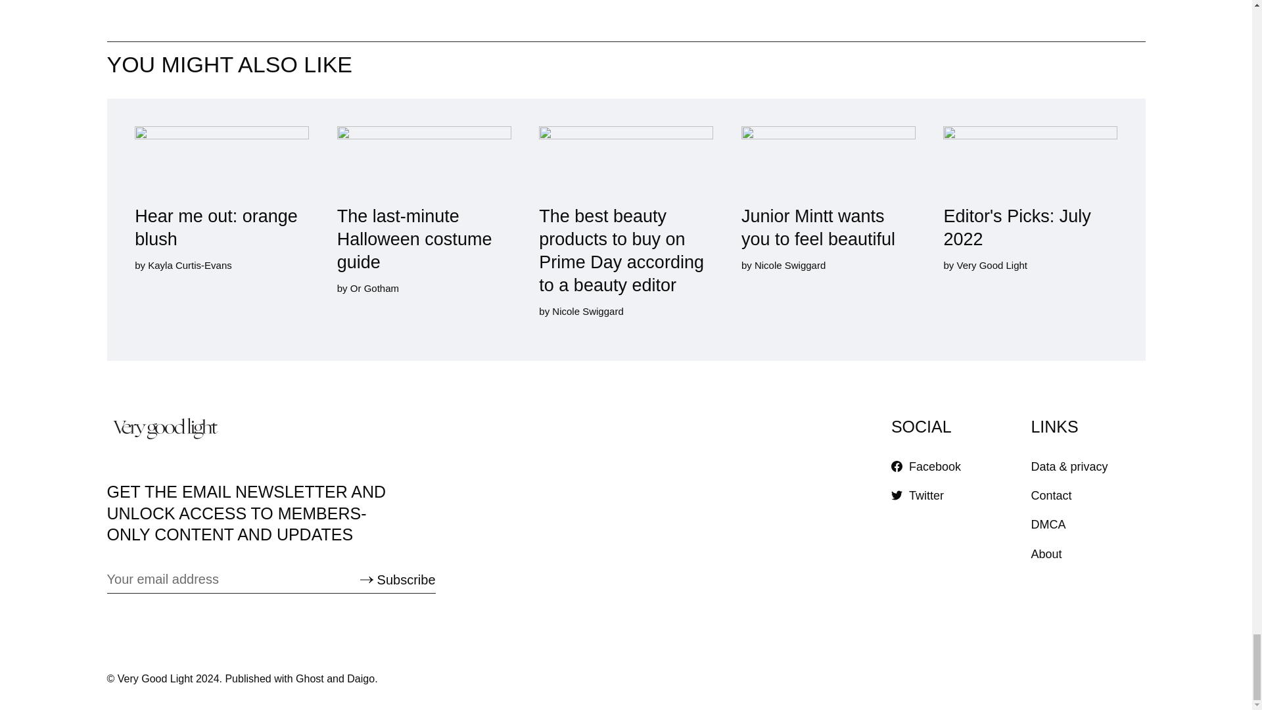  I want to click on Kayla Curtis-Evans, so click(189, 264).